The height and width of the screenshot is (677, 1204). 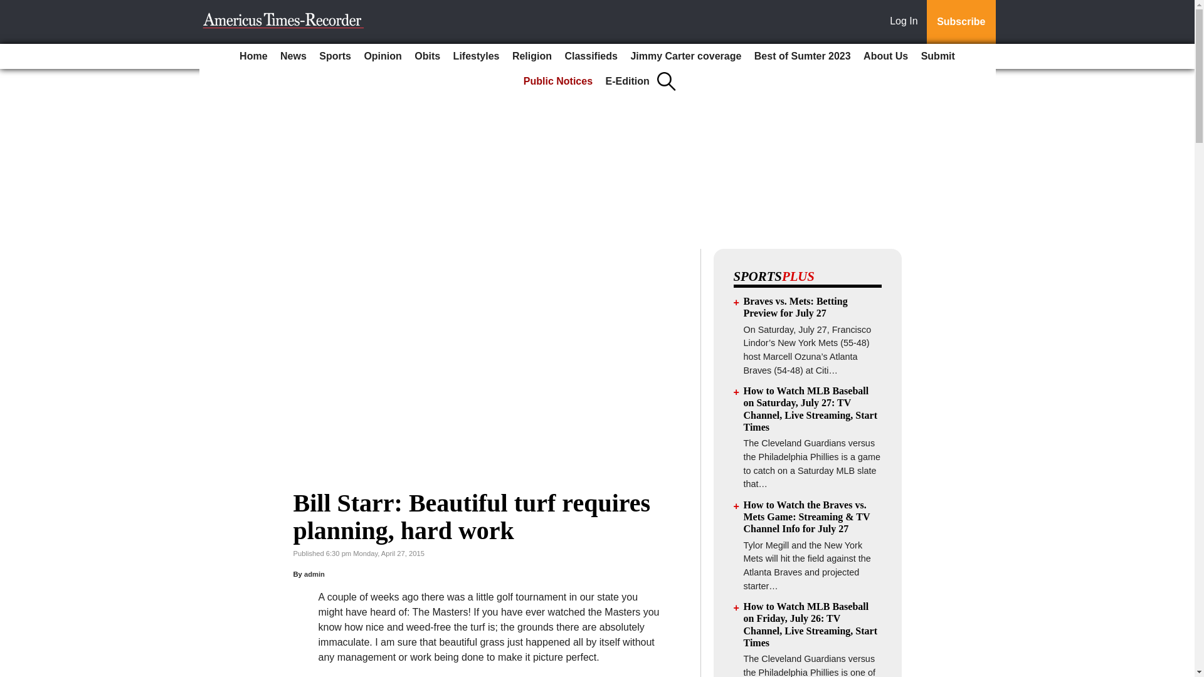 I want to click on Religion, so click(x=532, y=56).